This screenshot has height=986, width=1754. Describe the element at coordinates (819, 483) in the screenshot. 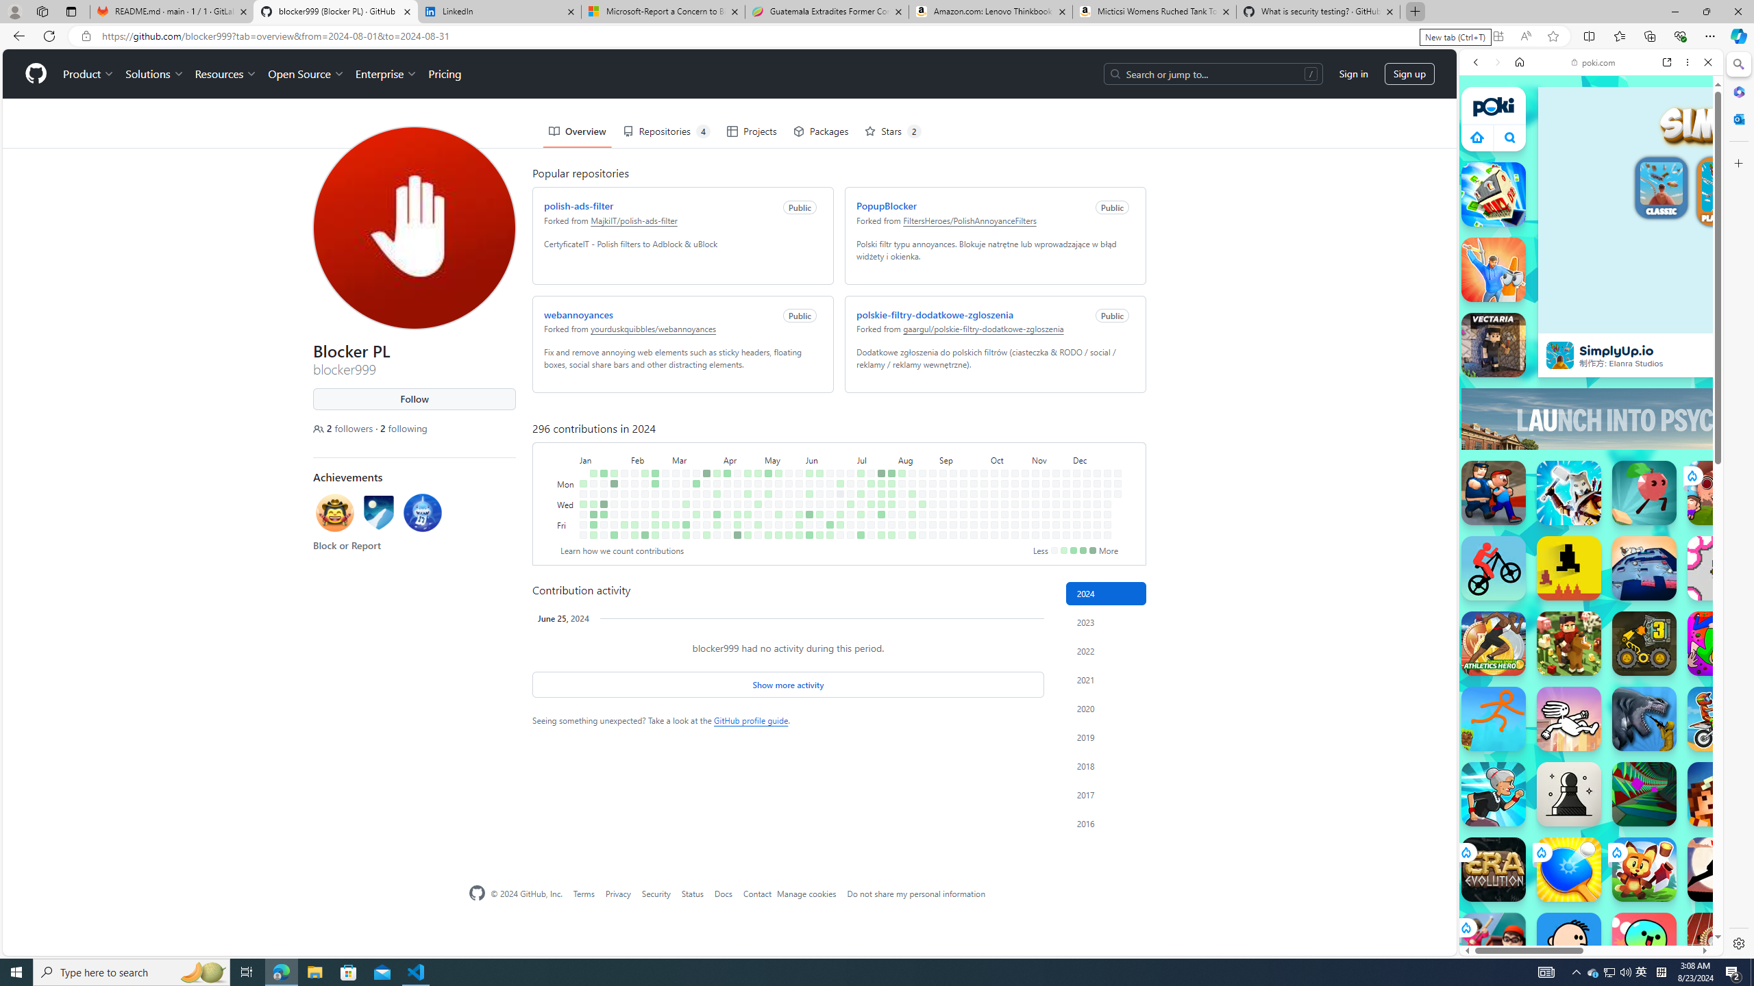

I see `No contributions on June 10th.` at that location.